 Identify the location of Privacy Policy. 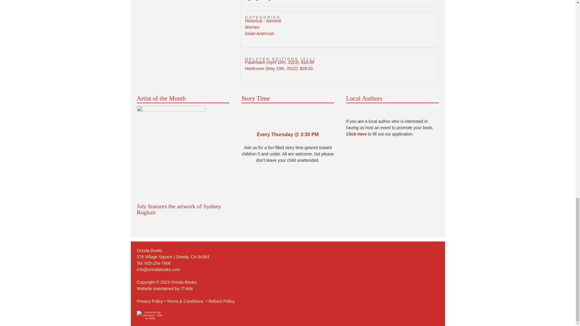
(150, 301).